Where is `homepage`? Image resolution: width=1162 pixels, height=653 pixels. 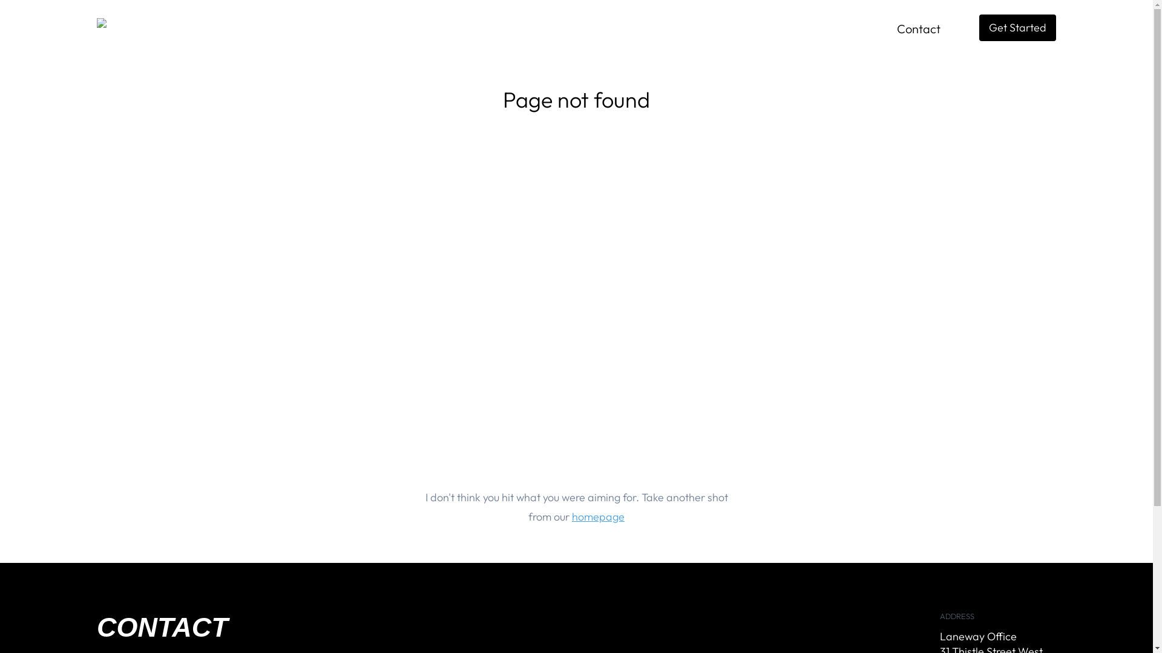 homepage is located at coordinates (598, 516).